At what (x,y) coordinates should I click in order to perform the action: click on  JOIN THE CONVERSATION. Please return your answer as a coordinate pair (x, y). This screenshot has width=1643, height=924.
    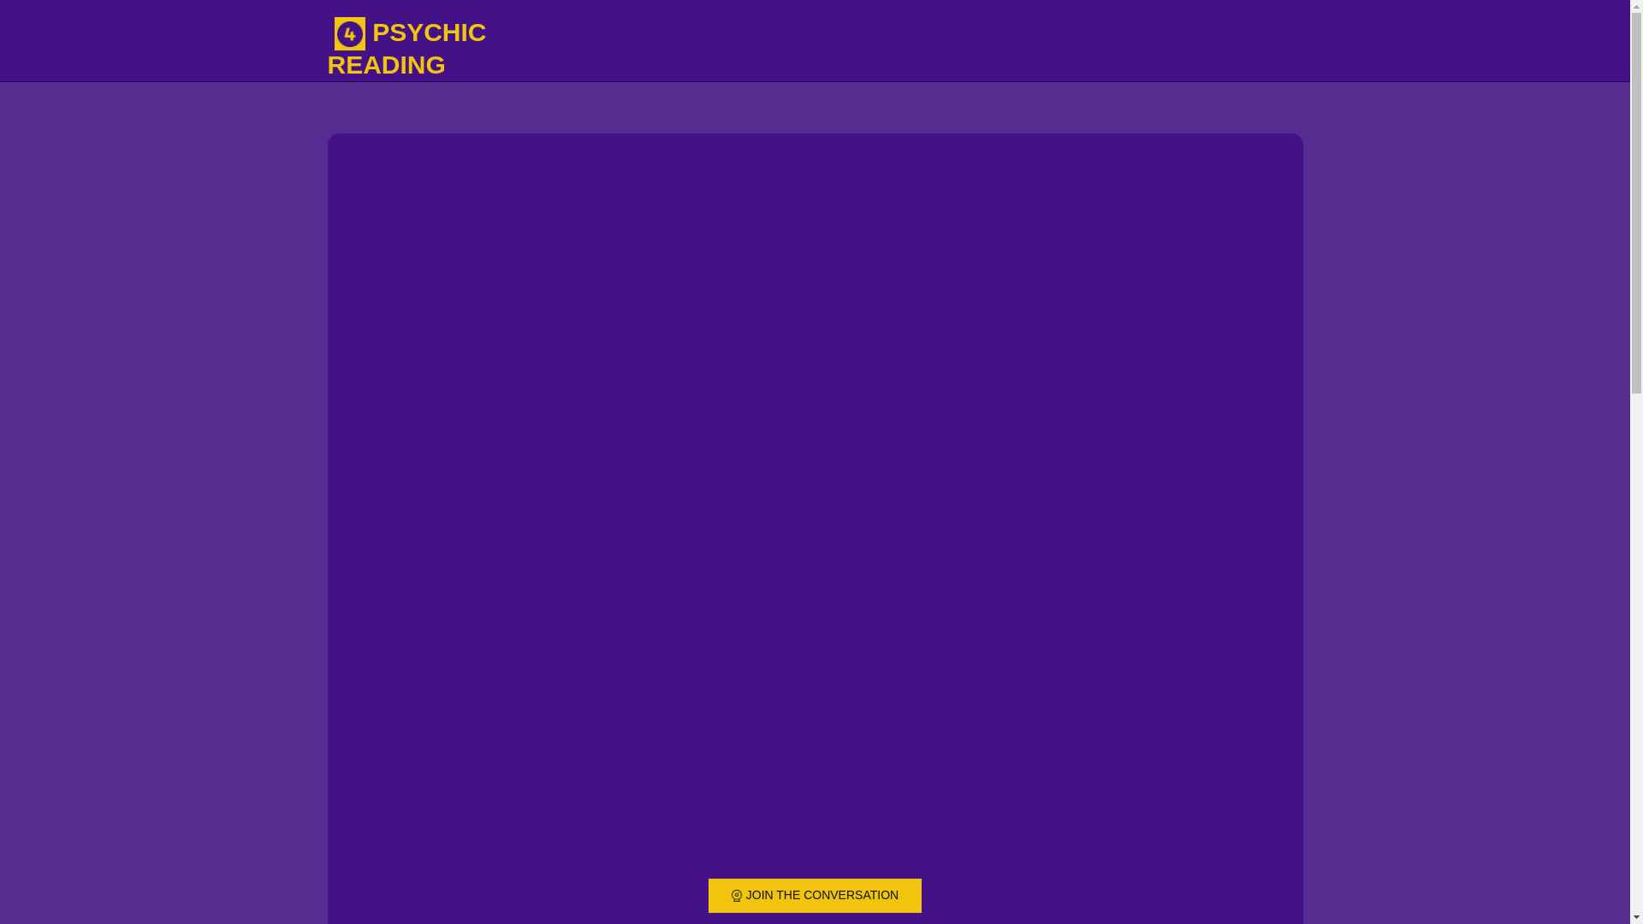
    Looking at the image, I should click on (815, 895).